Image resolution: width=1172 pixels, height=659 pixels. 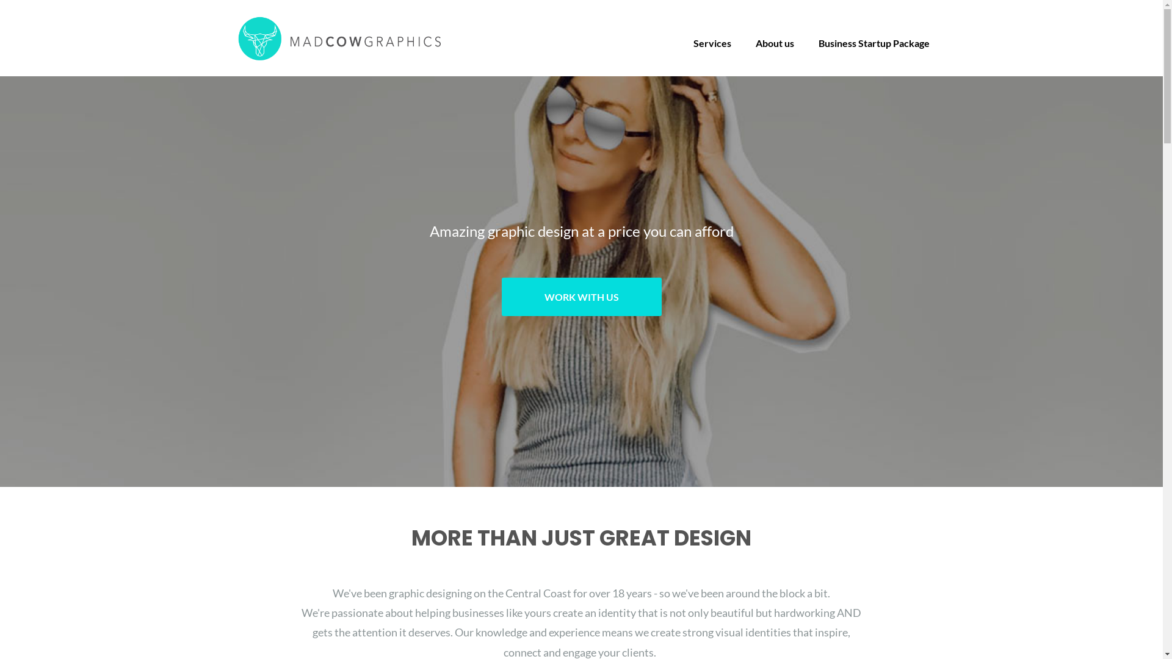 What do you see at coordinates (775, 43) in the screenshot?
I see `About us` at bounding box center [775, 43].